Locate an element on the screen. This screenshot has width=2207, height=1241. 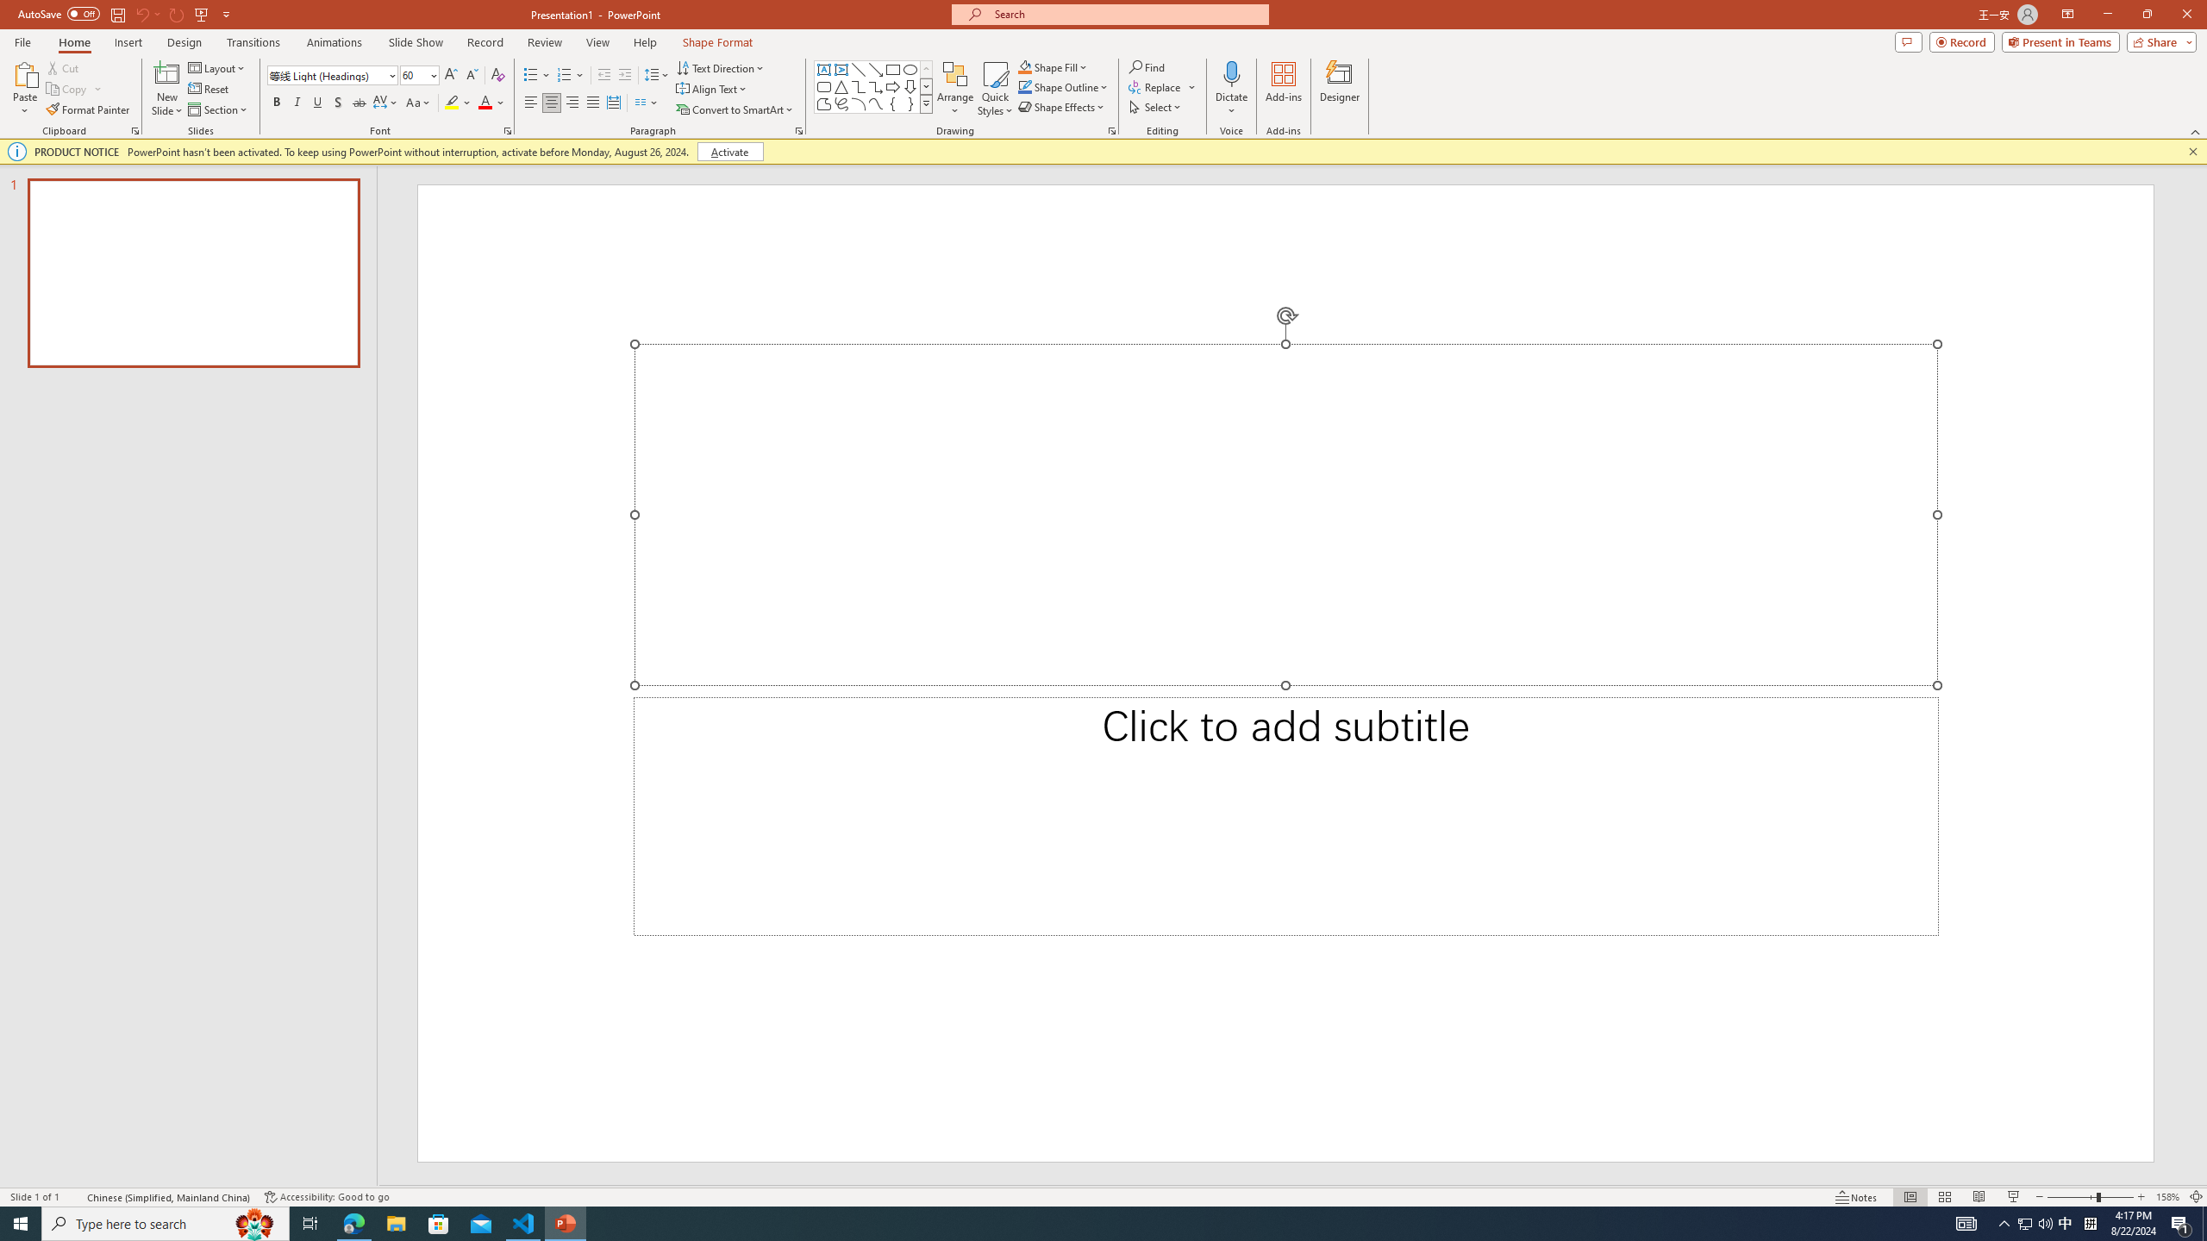
Help is located at coordinates (645, 42).